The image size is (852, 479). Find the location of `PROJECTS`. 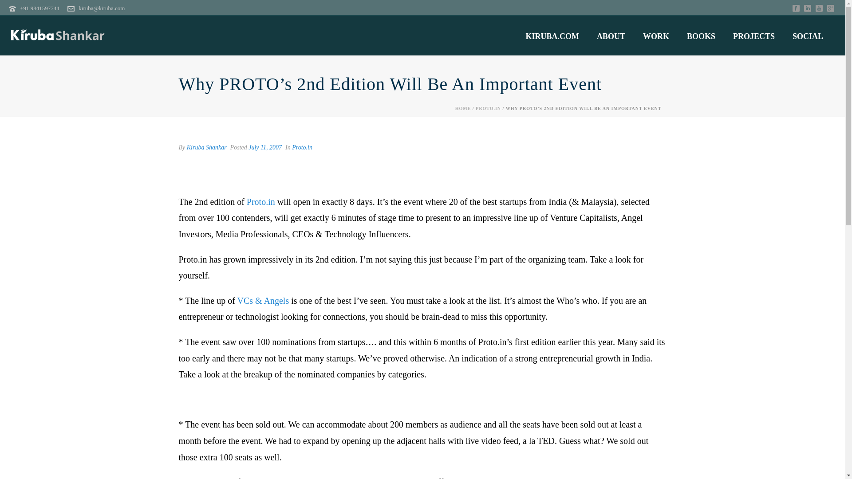

PROJECTS is located at coordinates (754, 36).